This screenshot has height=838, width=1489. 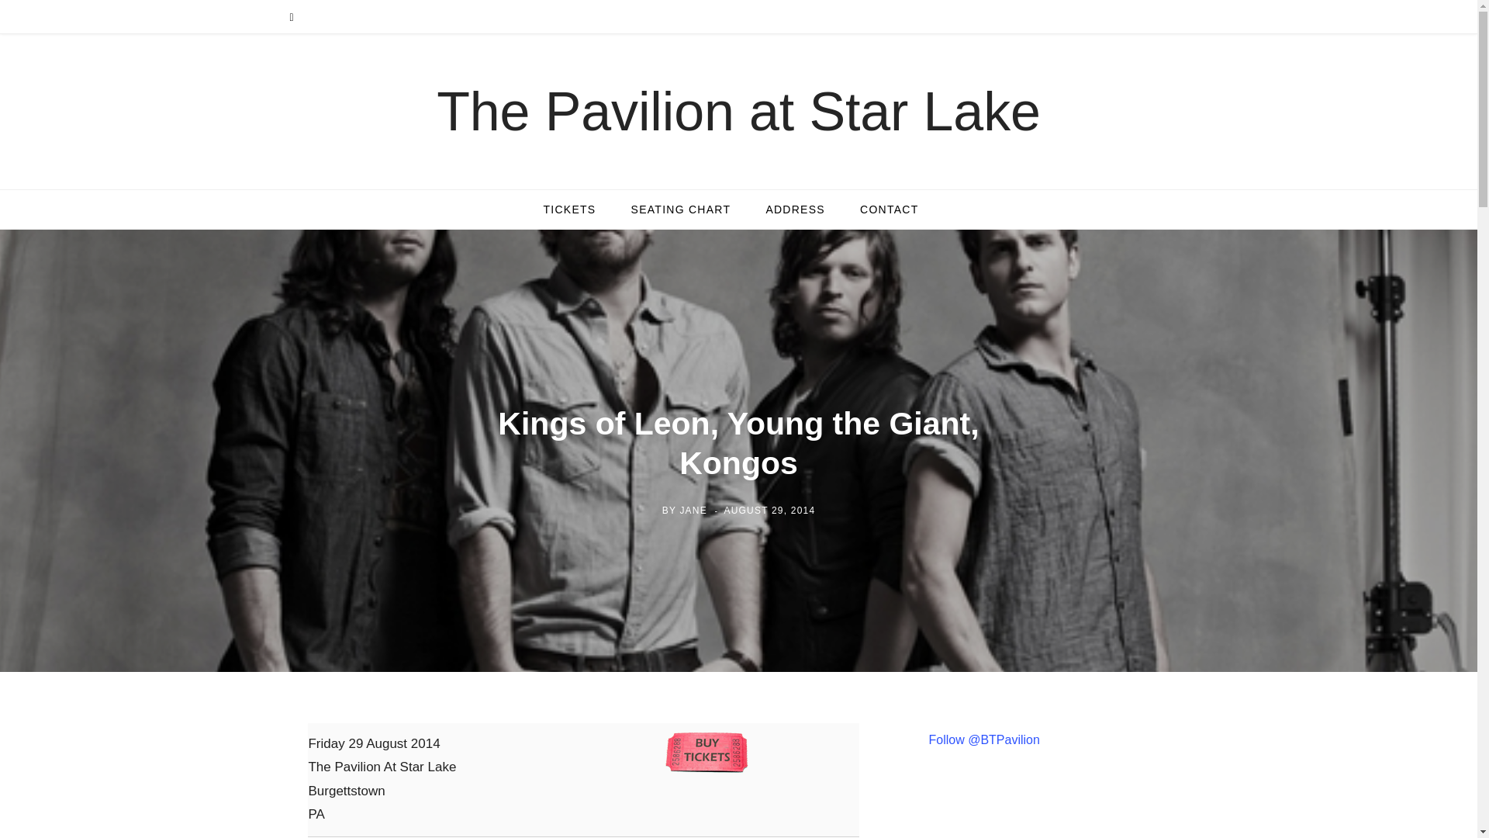 I want to click on CONTACT, so click(x=889, y=209).